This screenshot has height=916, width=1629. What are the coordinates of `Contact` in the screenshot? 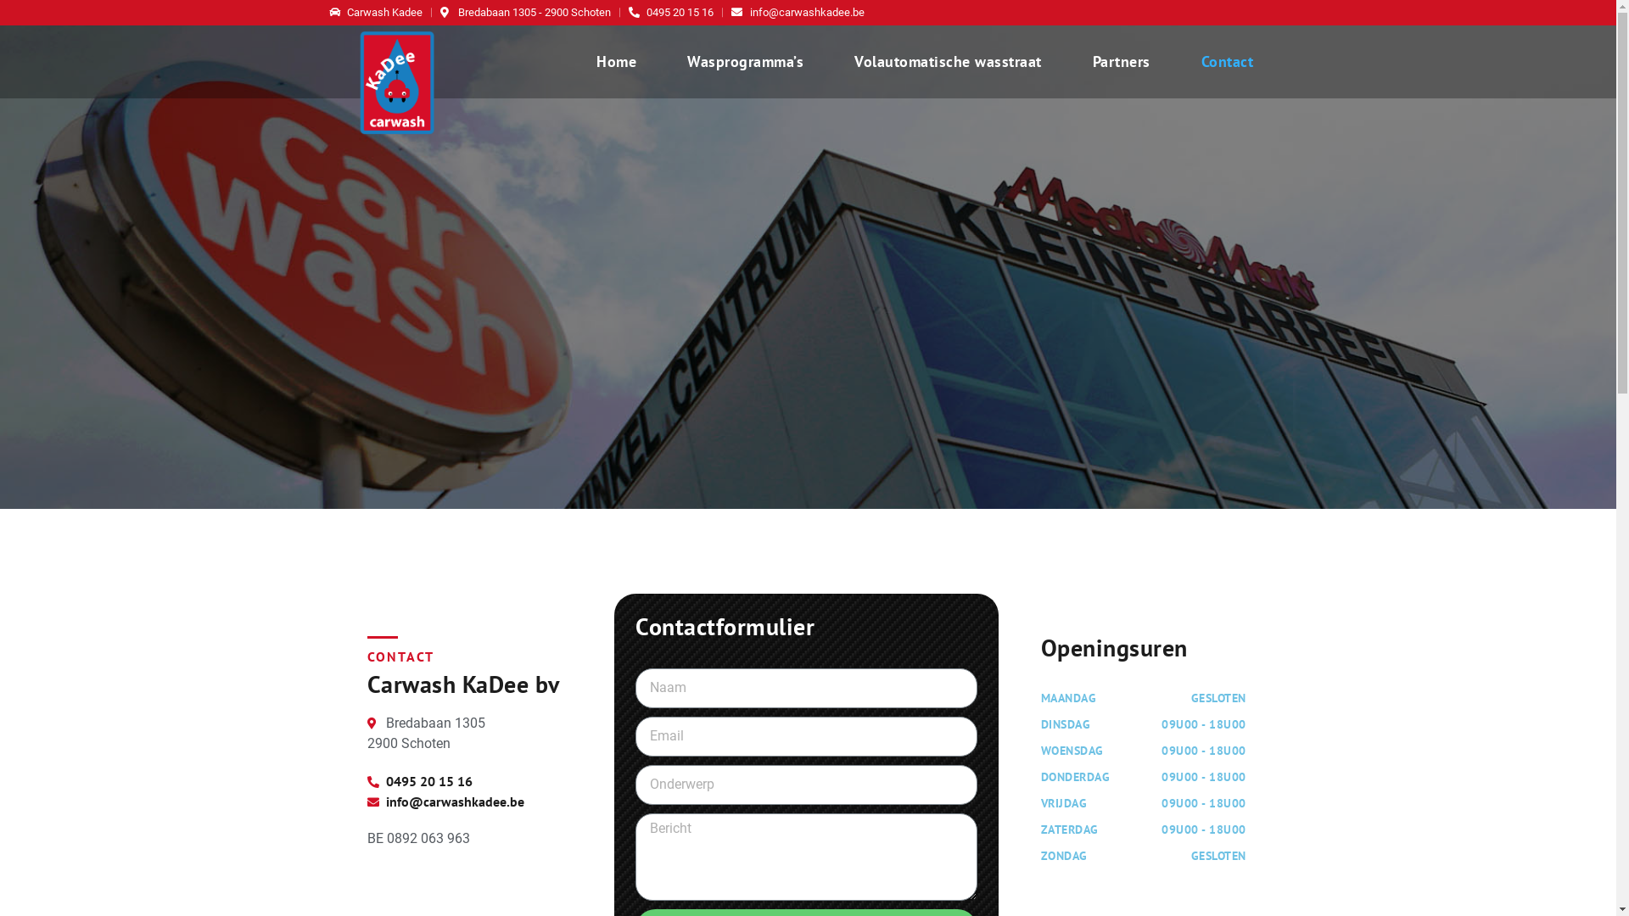 It's located at (1228, 62).